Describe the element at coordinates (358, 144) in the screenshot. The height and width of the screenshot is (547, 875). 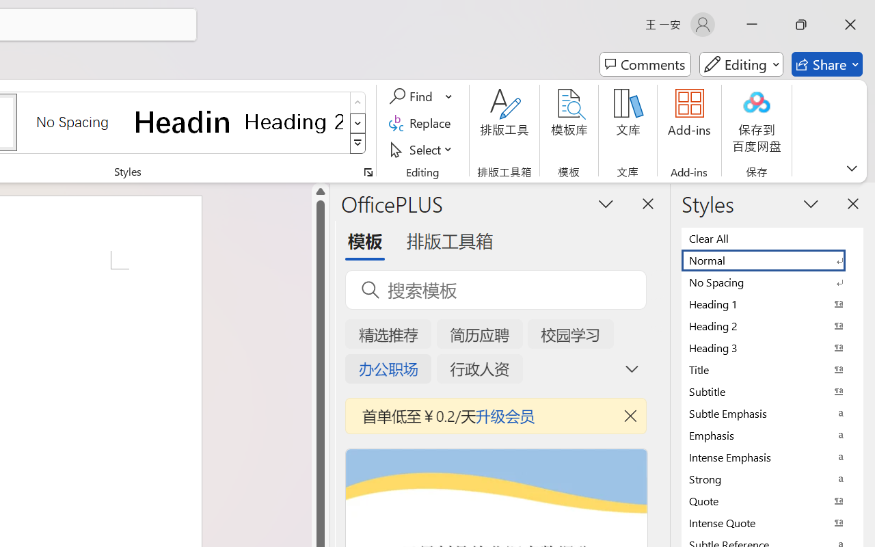
I see `Class: NetUIImage` at that location.